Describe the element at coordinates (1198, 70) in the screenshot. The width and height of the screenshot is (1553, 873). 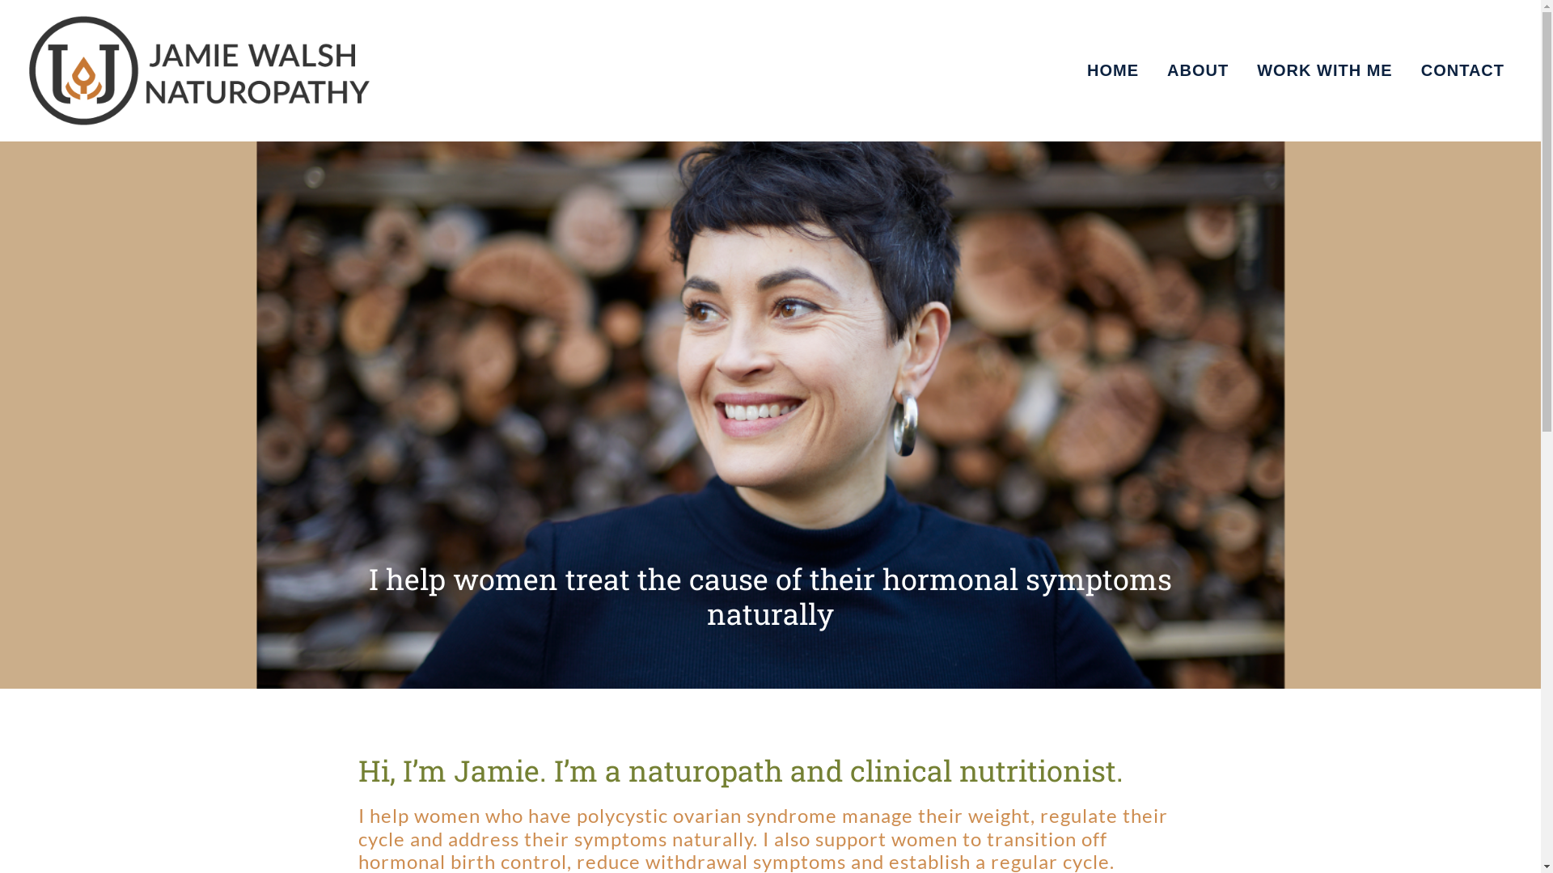
I see `ABOUT` at that location.